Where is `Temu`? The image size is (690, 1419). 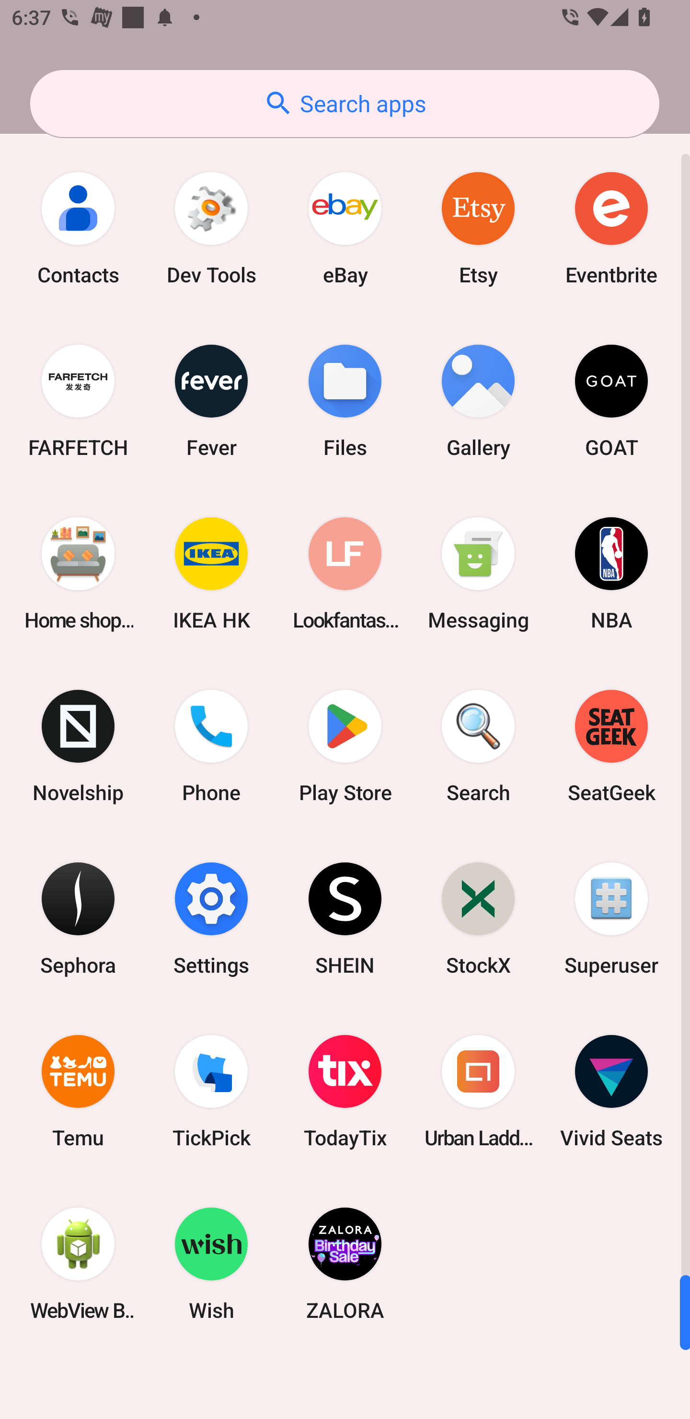
Temu is located at coordinates (78, 1091).